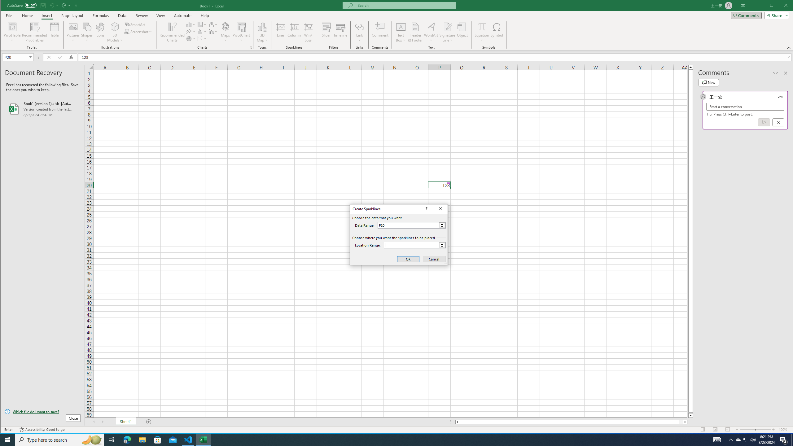 Image resolution: width=793 pixels, height=446 pixels. What do you see at coordinates (226, 32) in the screenshot?
I see `Maps` at bounding box center [226, 32].